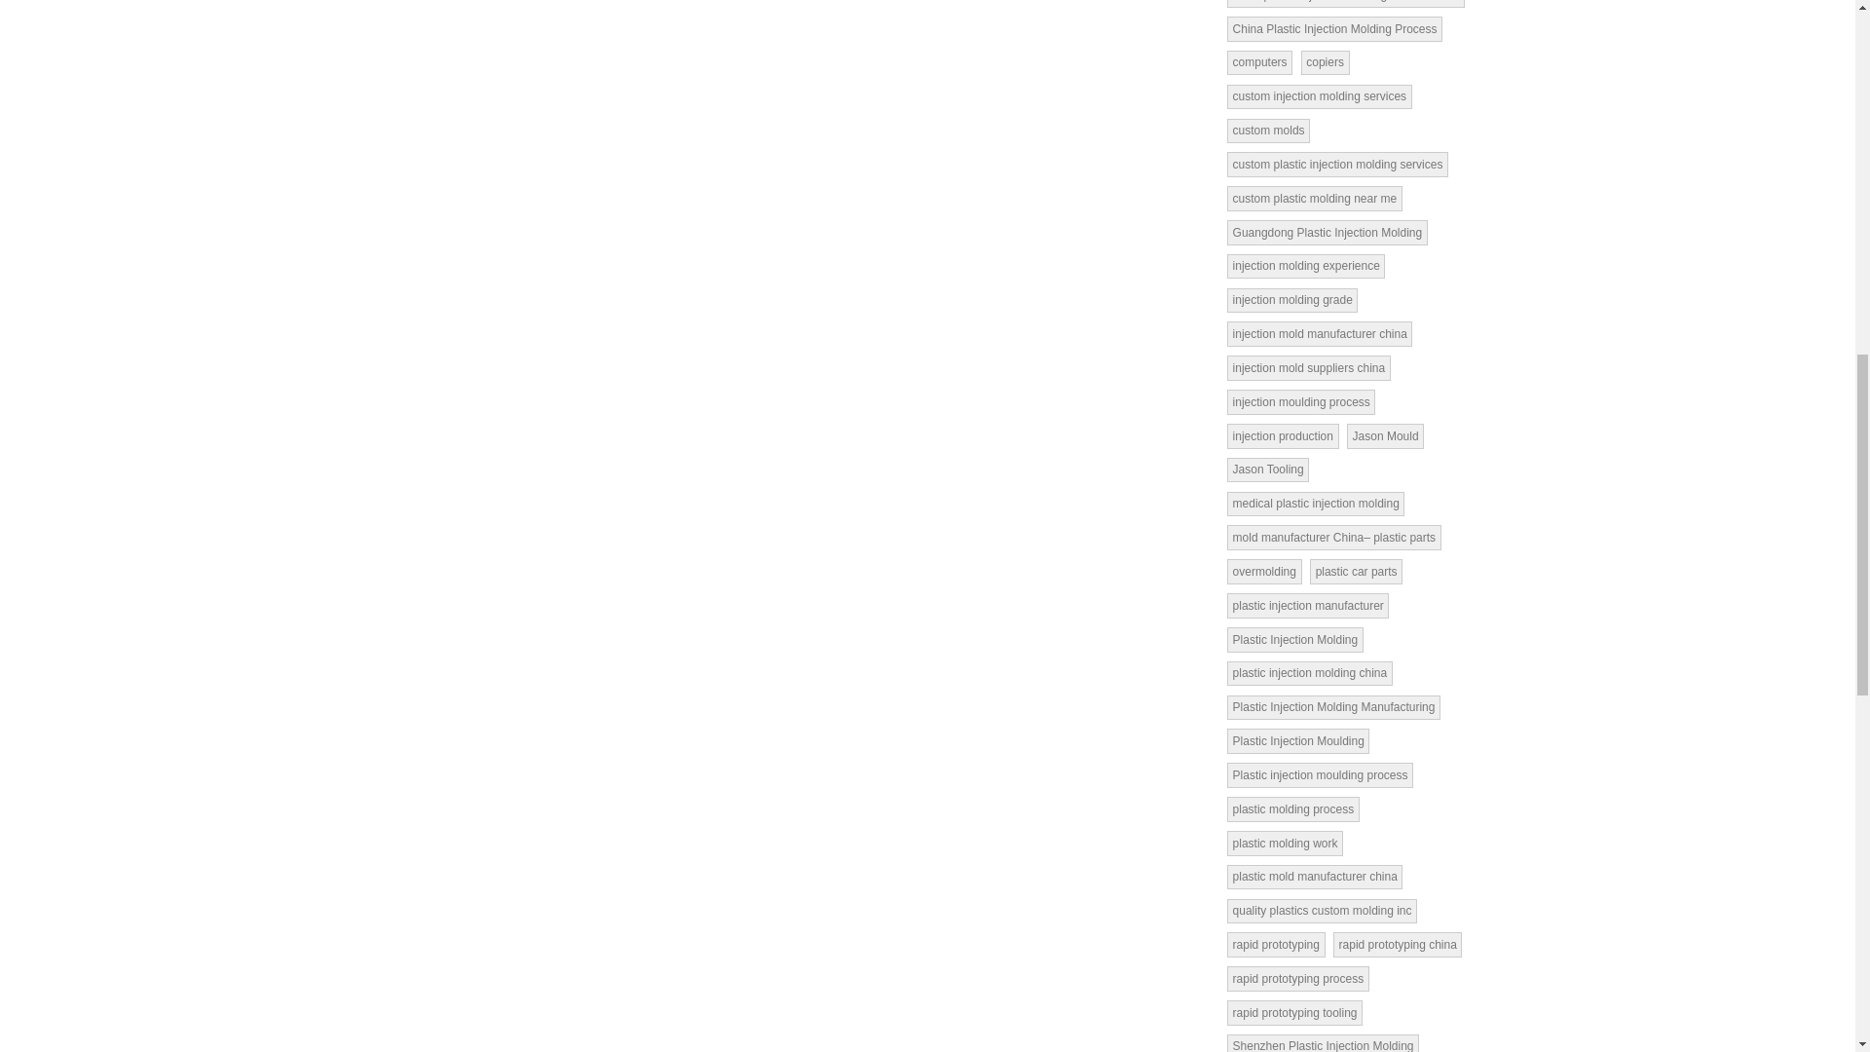 This screenshot has height=1052, width=1870. What do you see at coordinates (1319, 97) in the screenshot?
I see `393 topics` at bounding box center [1319, 97].